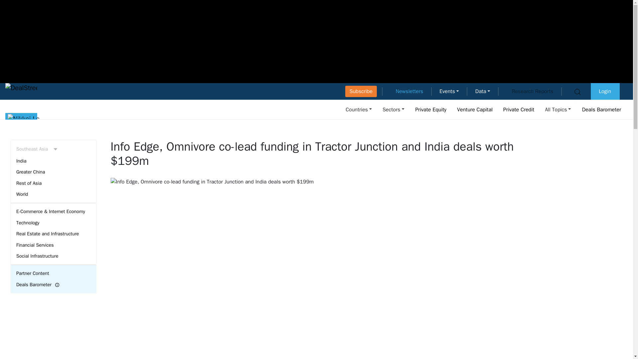 The width and height of the screenshot is (638, 359). Describe the element at coordinates (53, 161) in the screenshot. I see `India` at that location.